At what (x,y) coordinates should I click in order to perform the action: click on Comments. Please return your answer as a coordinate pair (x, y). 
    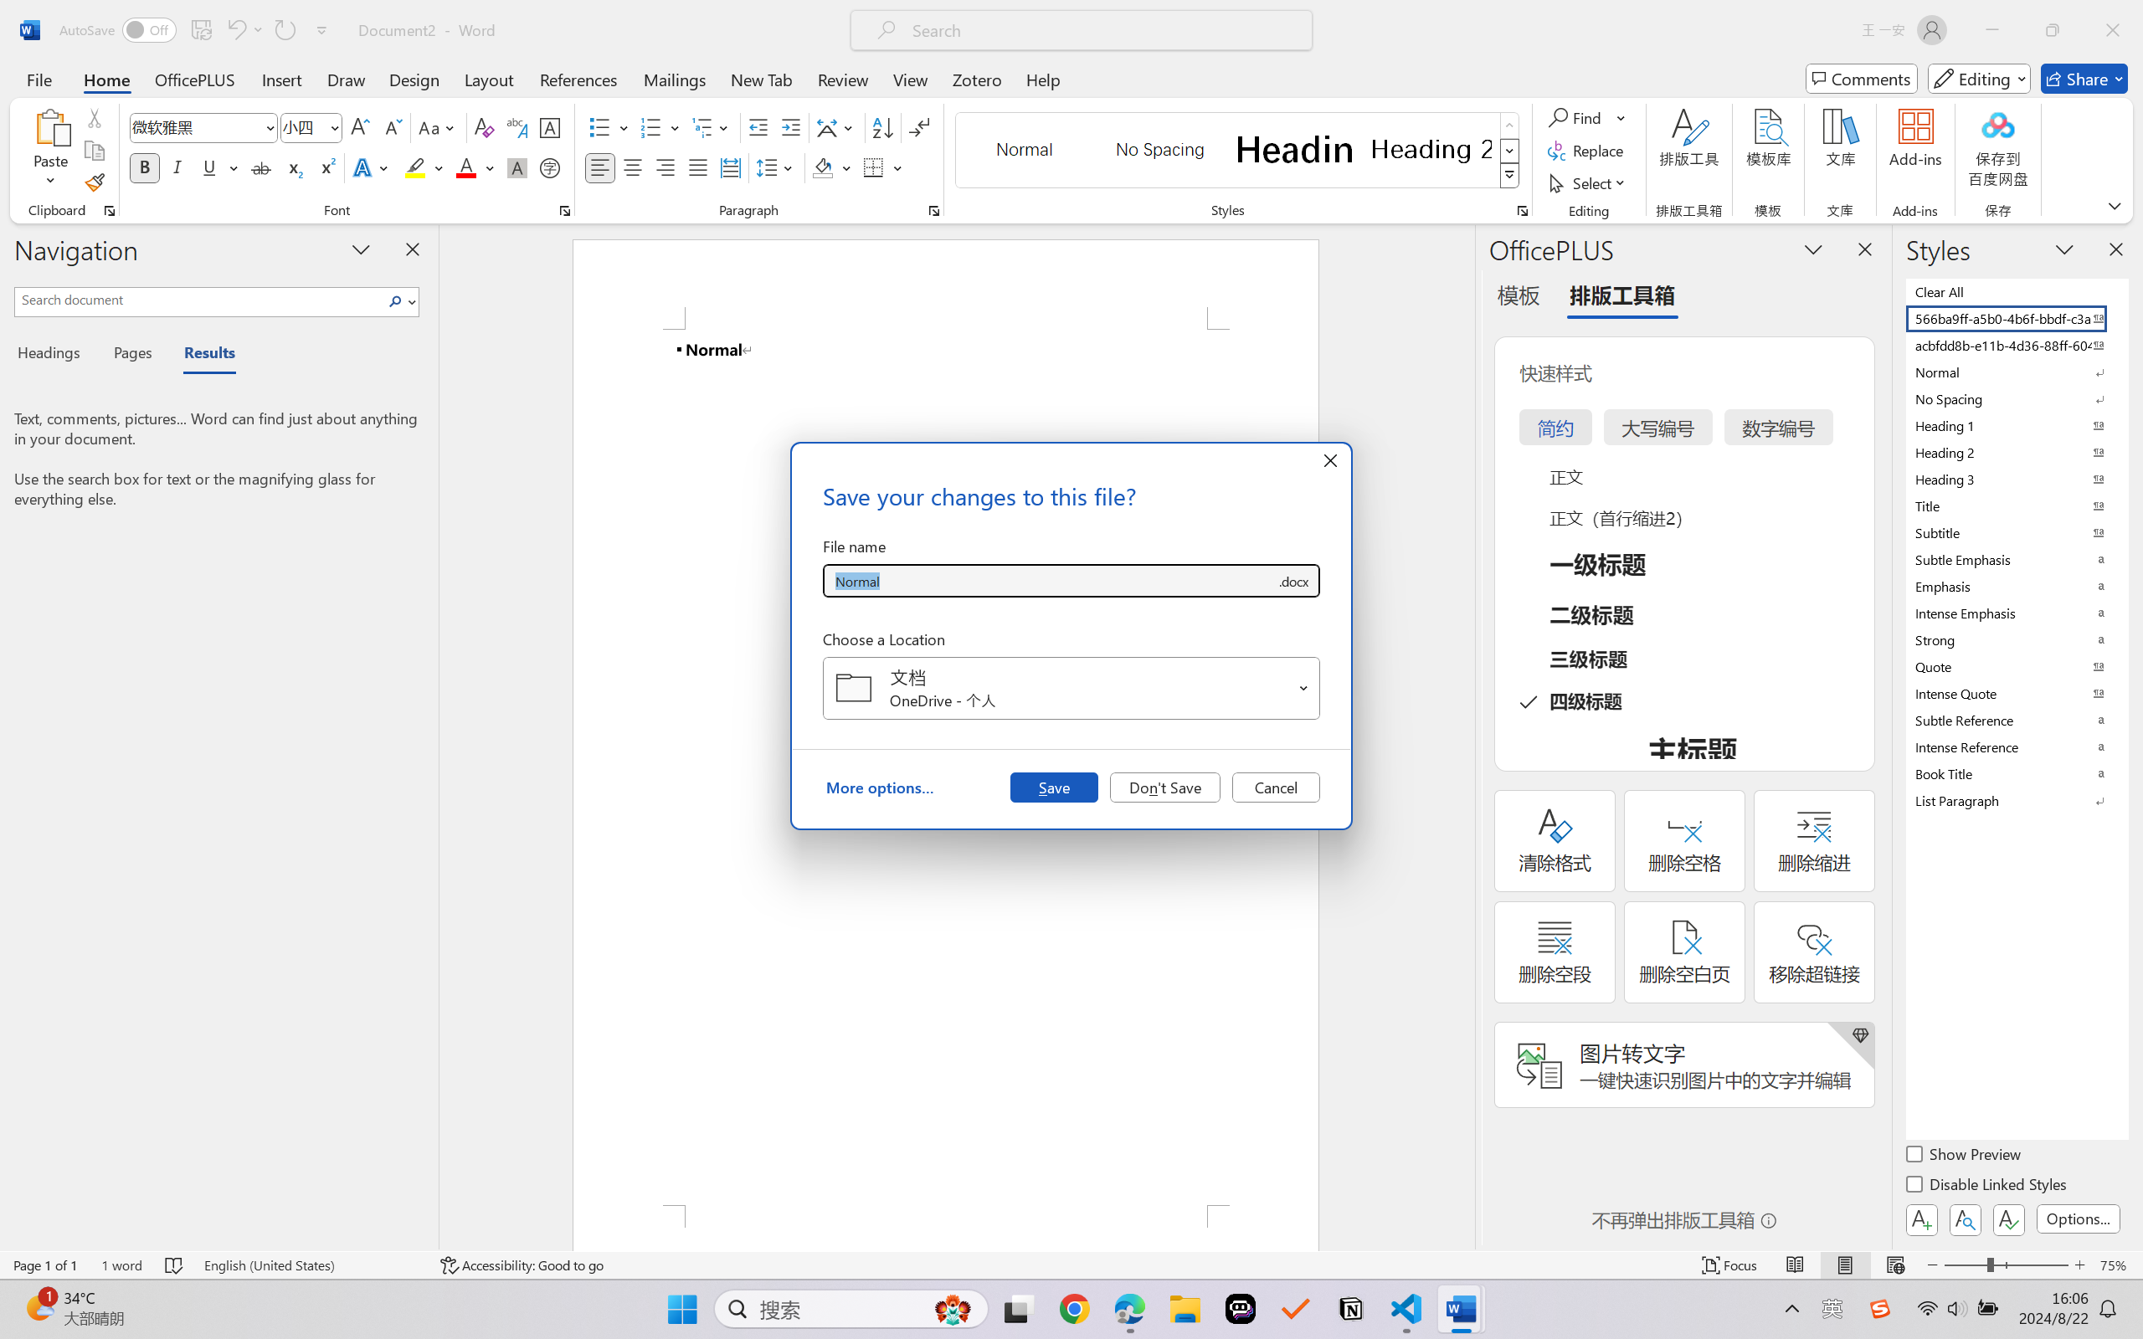
    Looking at the image, I should click on (1862, 79).